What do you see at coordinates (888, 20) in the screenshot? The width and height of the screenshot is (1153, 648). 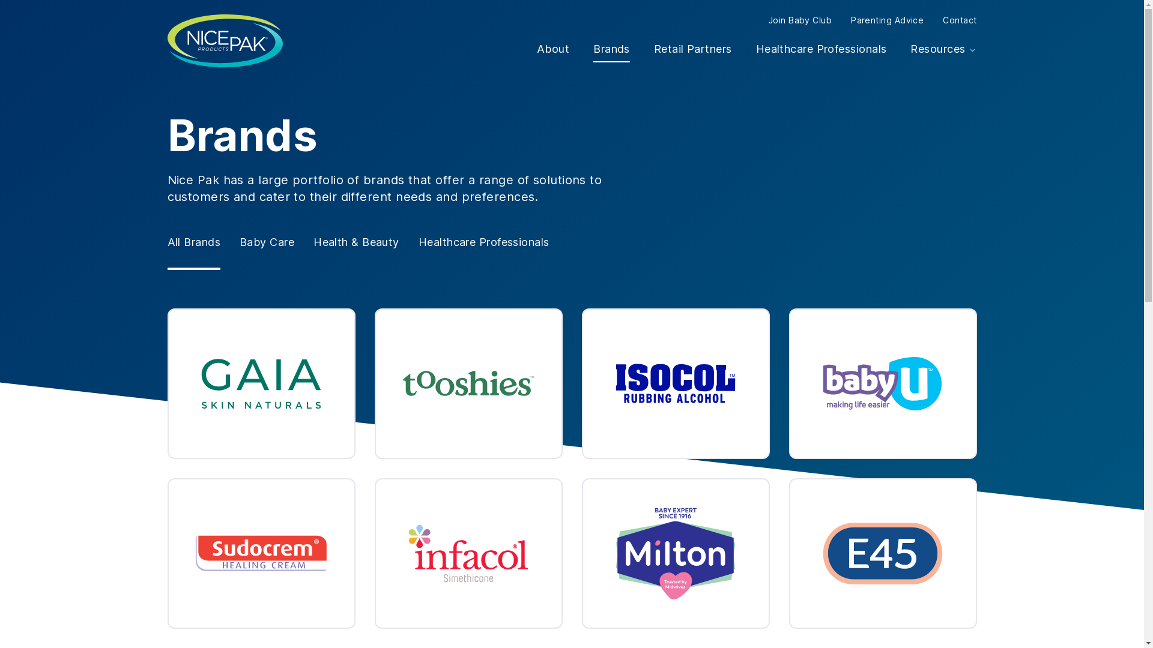 I see `Parenting Advice` at bounding box center [888, 20].